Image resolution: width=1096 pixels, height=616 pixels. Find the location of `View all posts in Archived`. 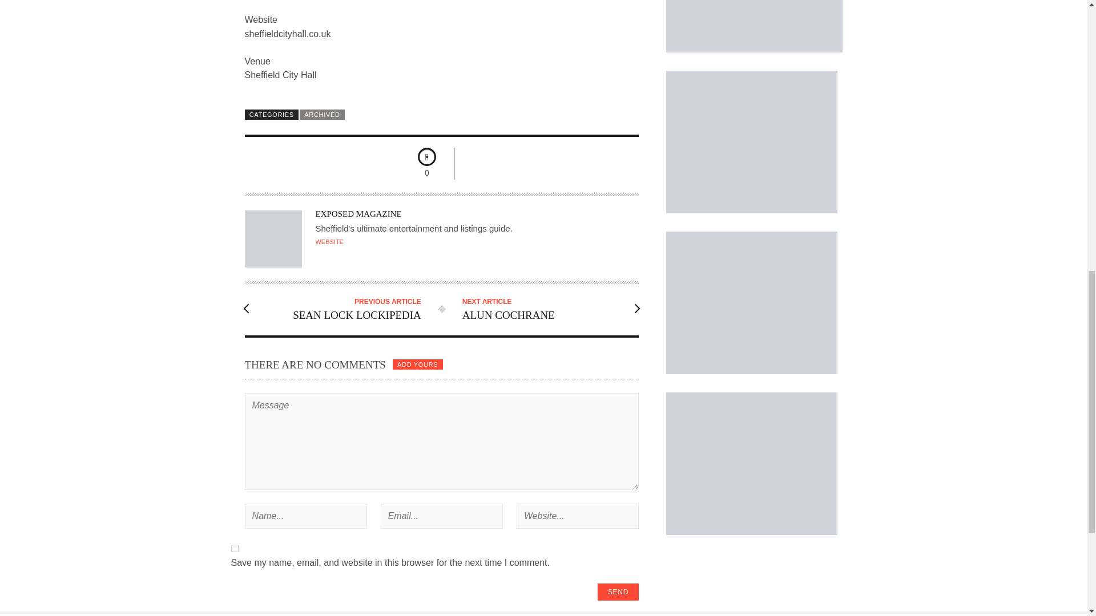

View all posts in Archived is located at coordinates (322, 114).